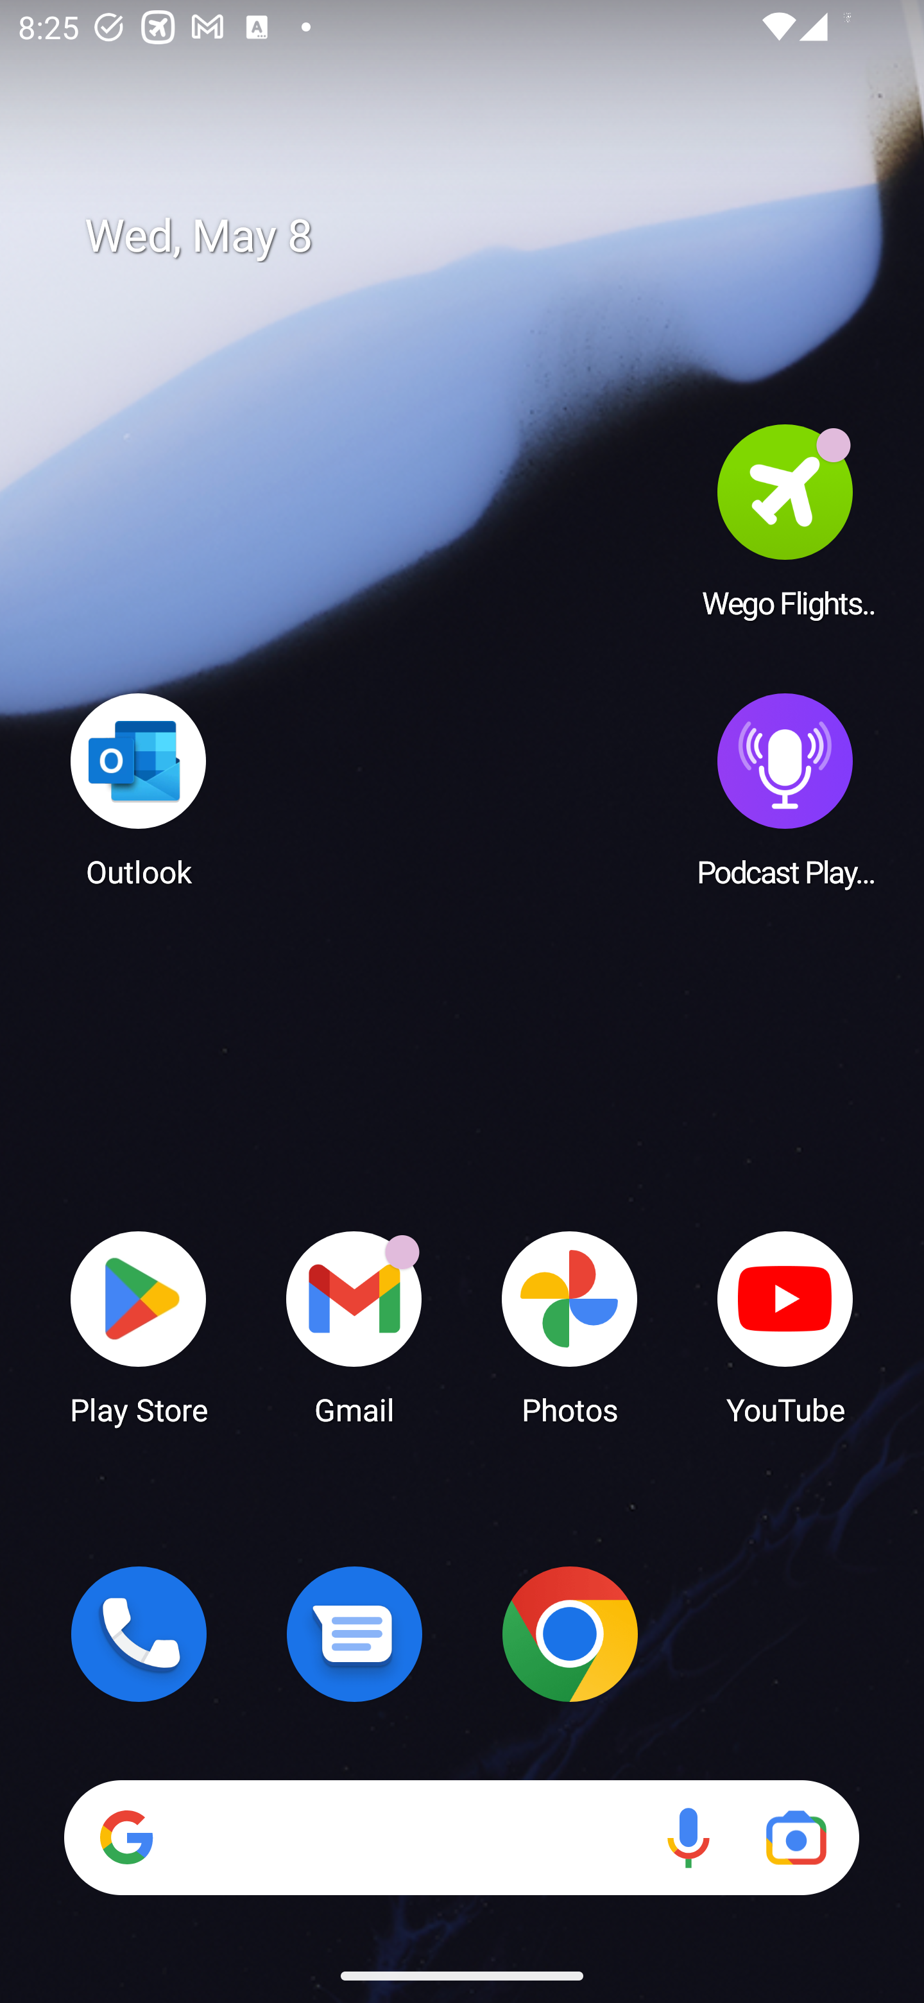  I want to click on Voice search, so click(688, 1837).